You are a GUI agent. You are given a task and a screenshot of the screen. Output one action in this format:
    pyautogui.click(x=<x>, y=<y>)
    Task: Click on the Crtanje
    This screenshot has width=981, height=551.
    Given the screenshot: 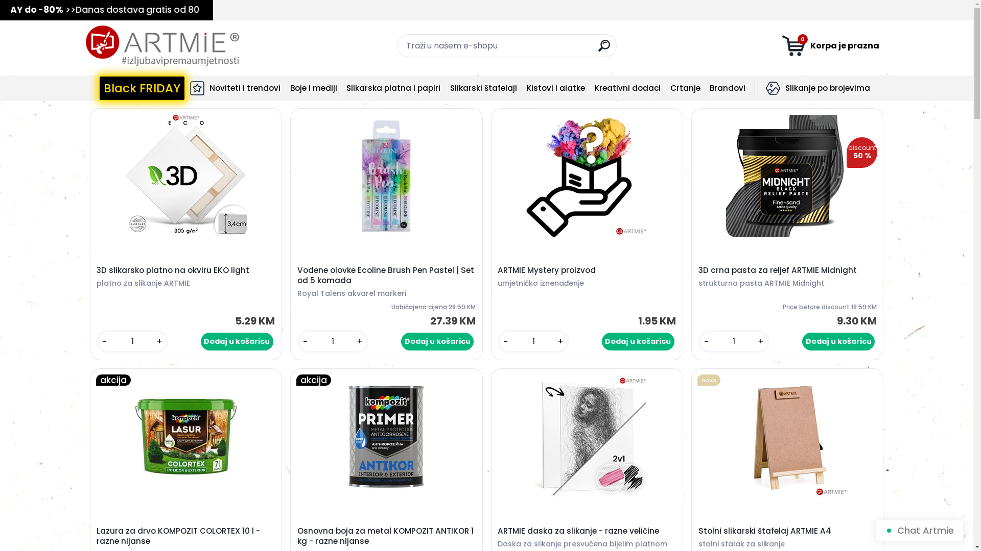 What is the action you would take?
    pyautogui.click(x=686, y=89)
    